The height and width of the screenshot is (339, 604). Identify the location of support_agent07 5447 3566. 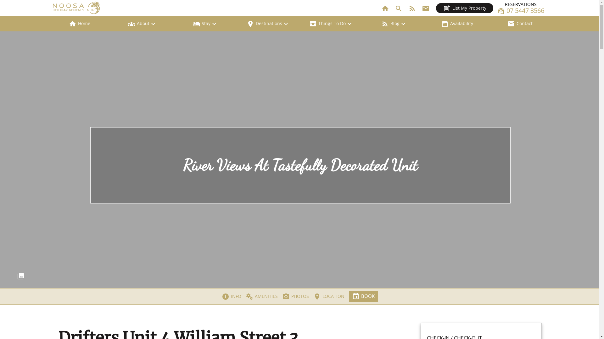
(521, 11).